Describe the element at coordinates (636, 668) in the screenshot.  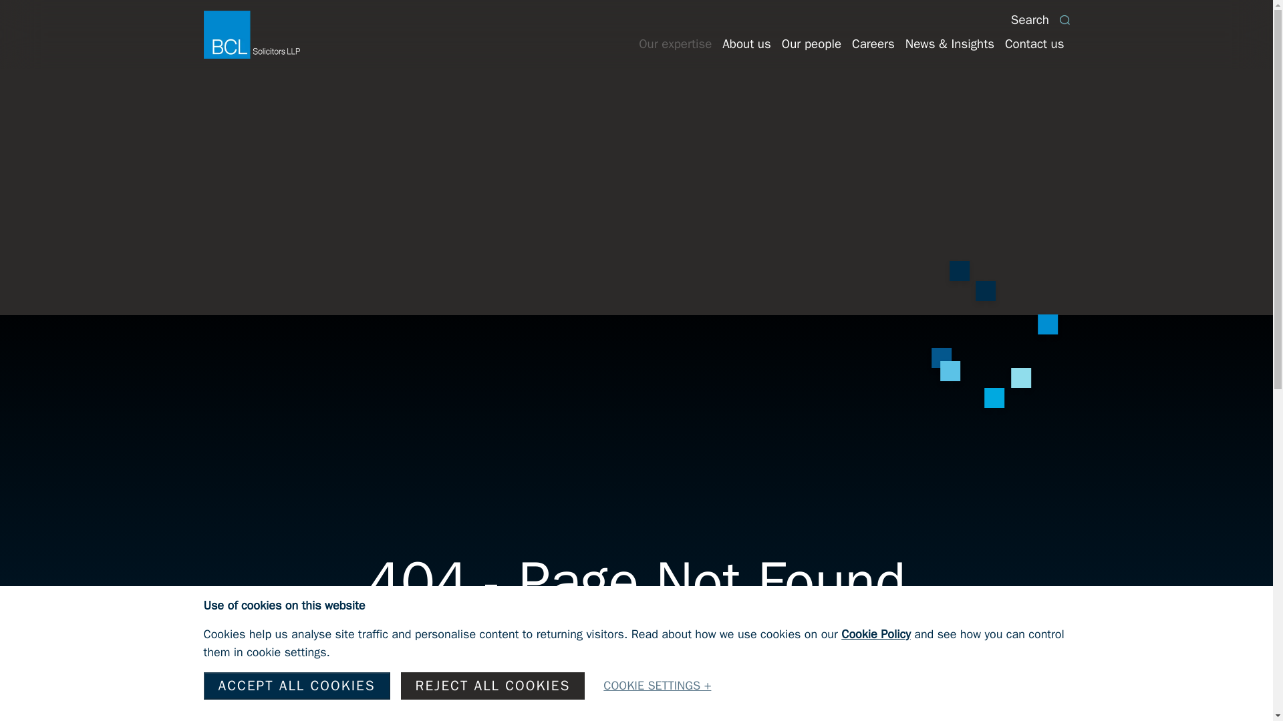
I see `Go to Home Page` at that location.